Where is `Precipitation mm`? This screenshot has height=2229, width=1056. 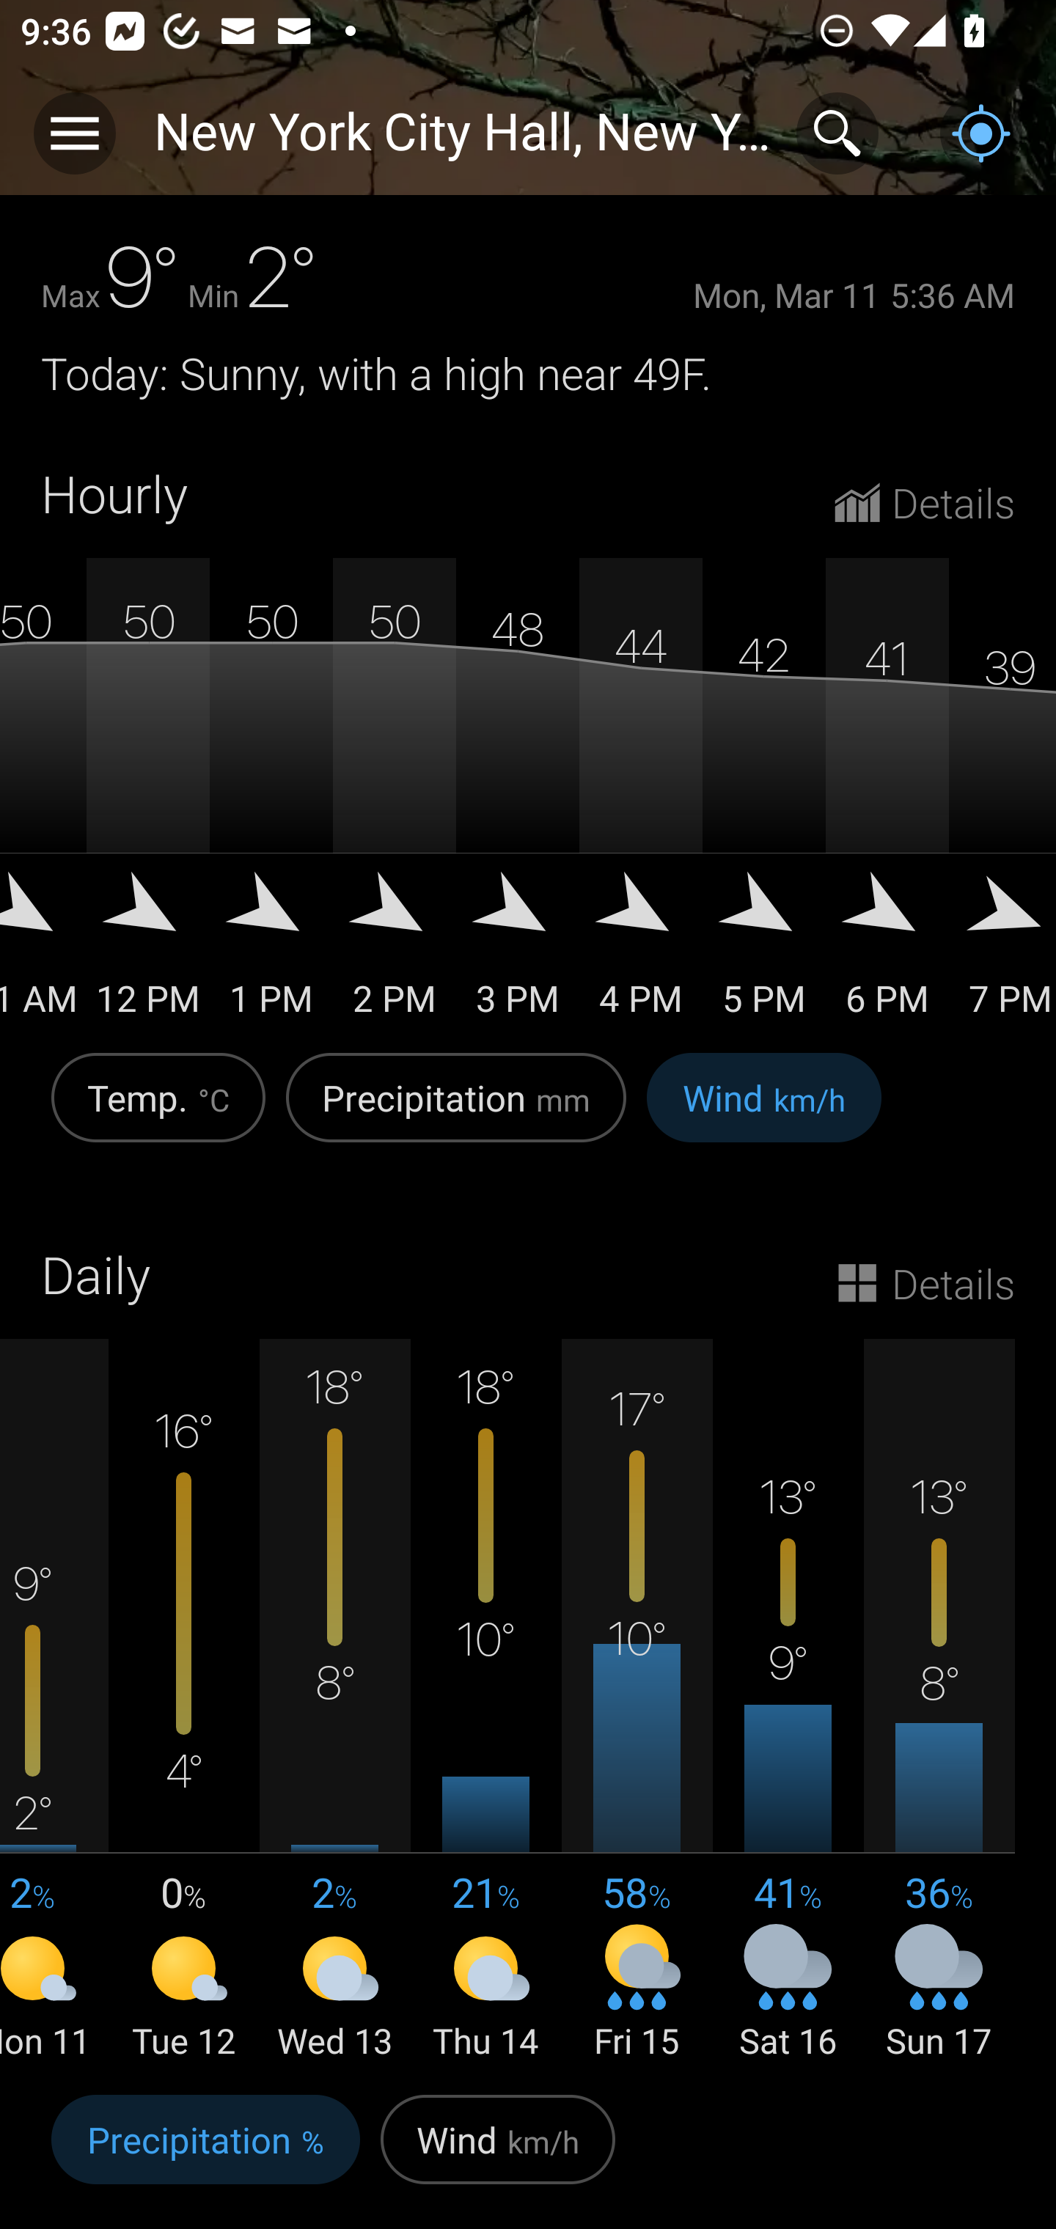 Precipitation mm is located at coordinates (456, 1113).